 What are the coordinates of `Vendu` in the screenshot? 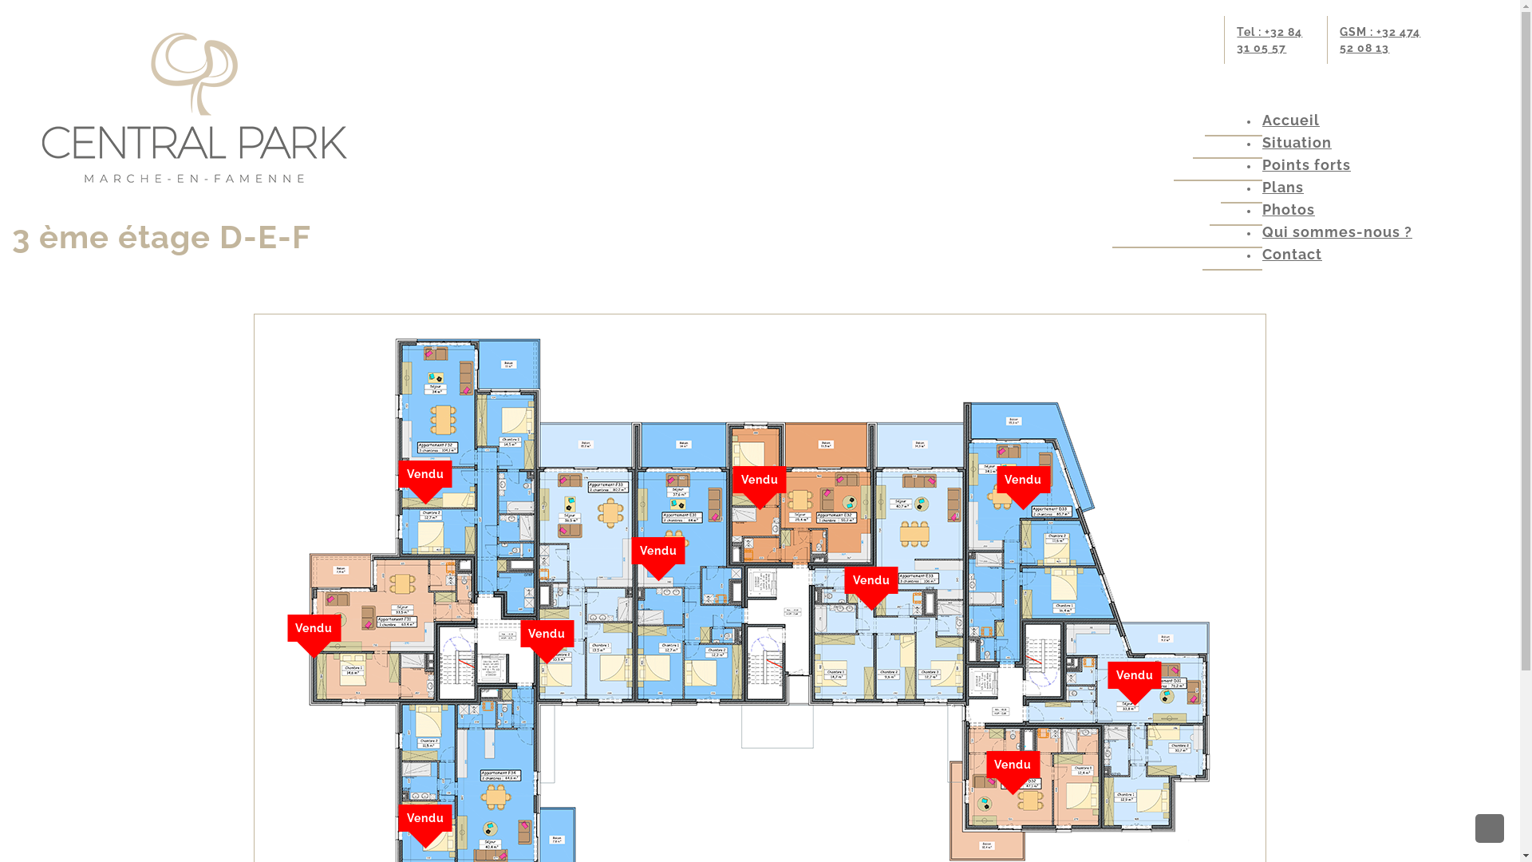 It's located at (1013, 765).